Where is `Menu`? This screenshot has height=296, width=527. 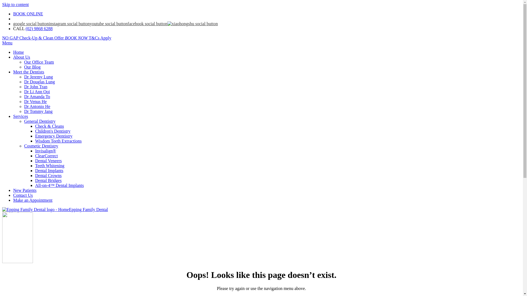 Menu is located at coordinates (7, 43).